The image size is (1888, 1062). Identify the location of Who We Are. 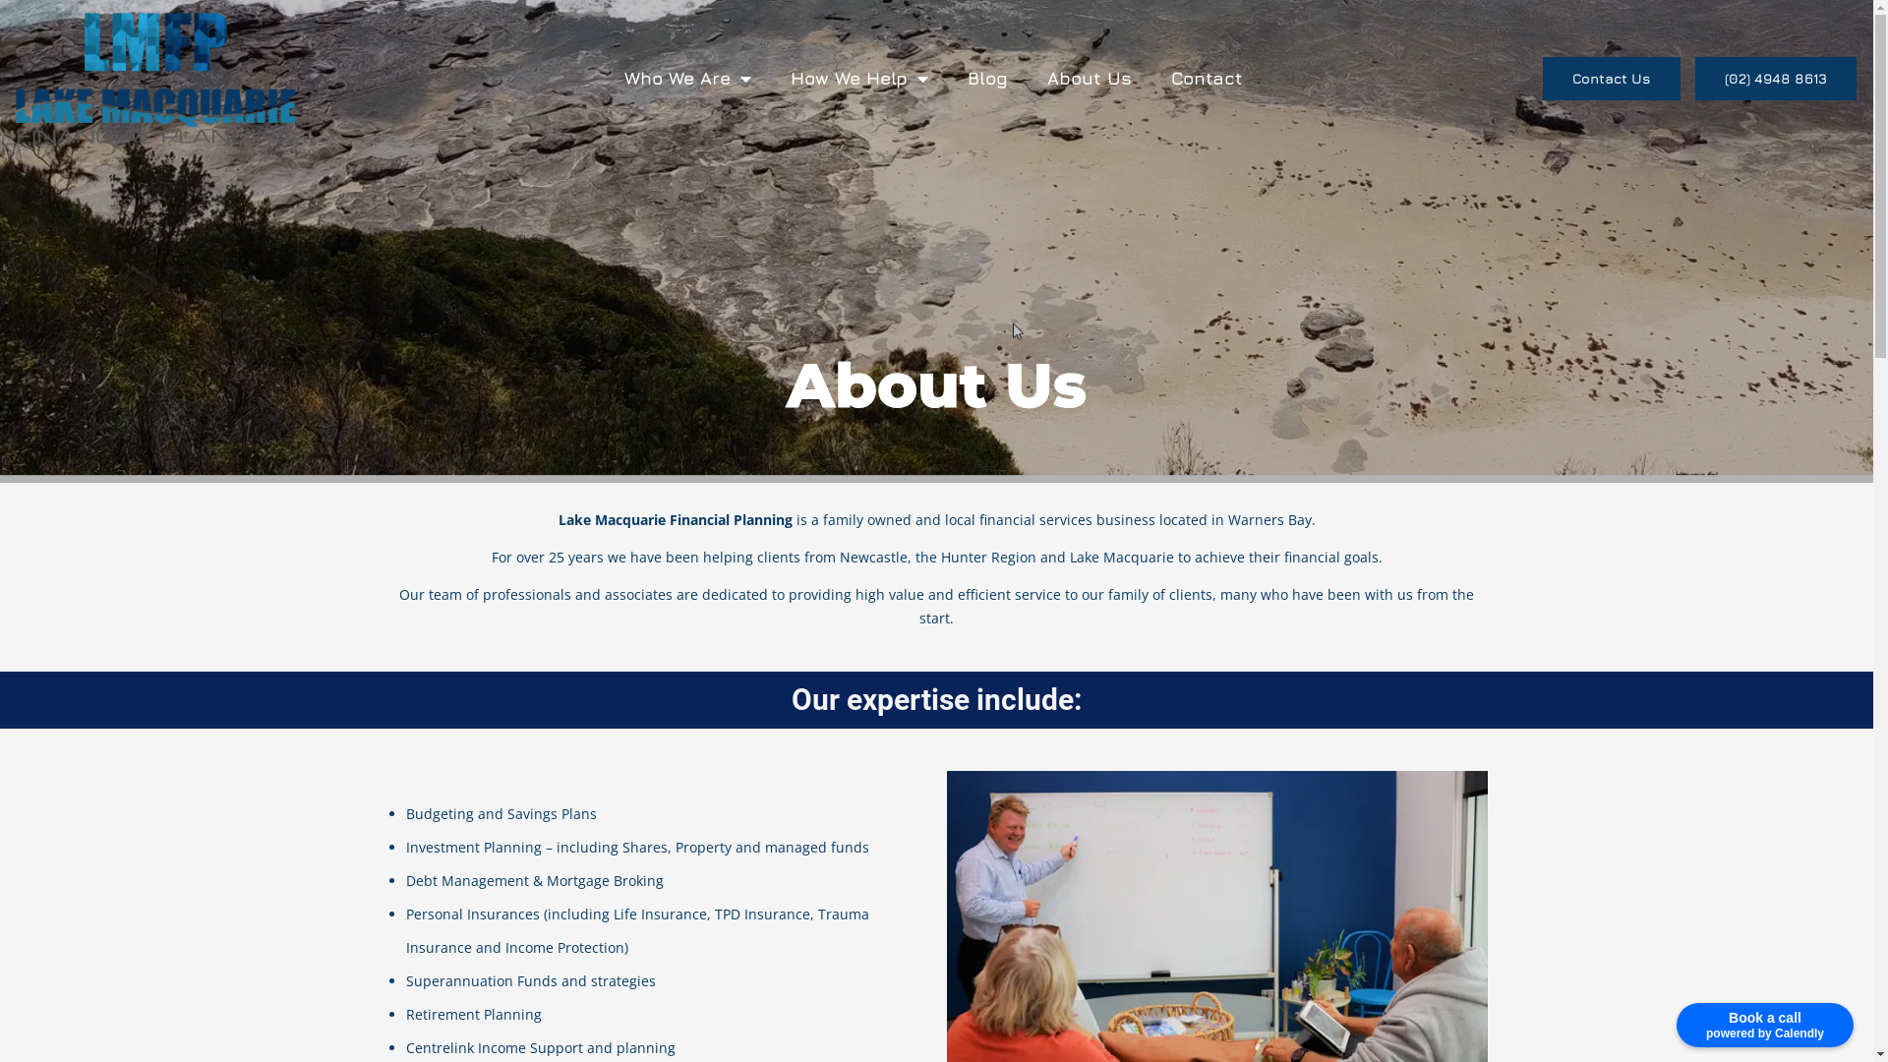
(688, 78).